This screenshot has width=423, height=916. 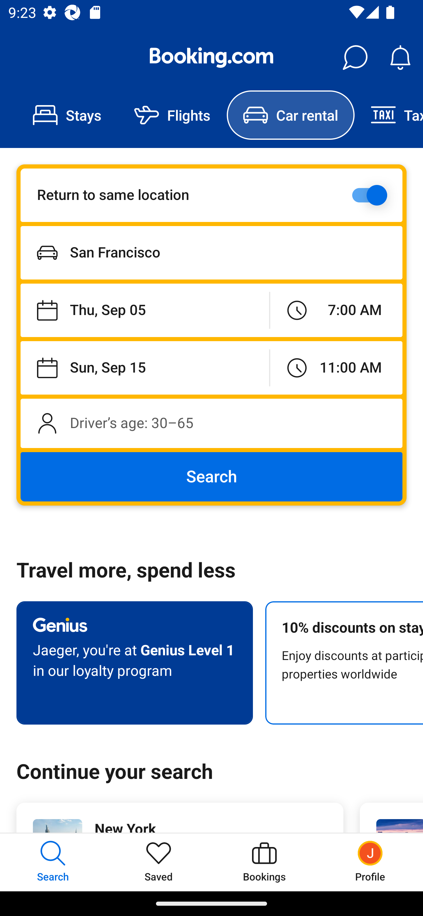 I want to click on Stays, so click(x=67, y=115).